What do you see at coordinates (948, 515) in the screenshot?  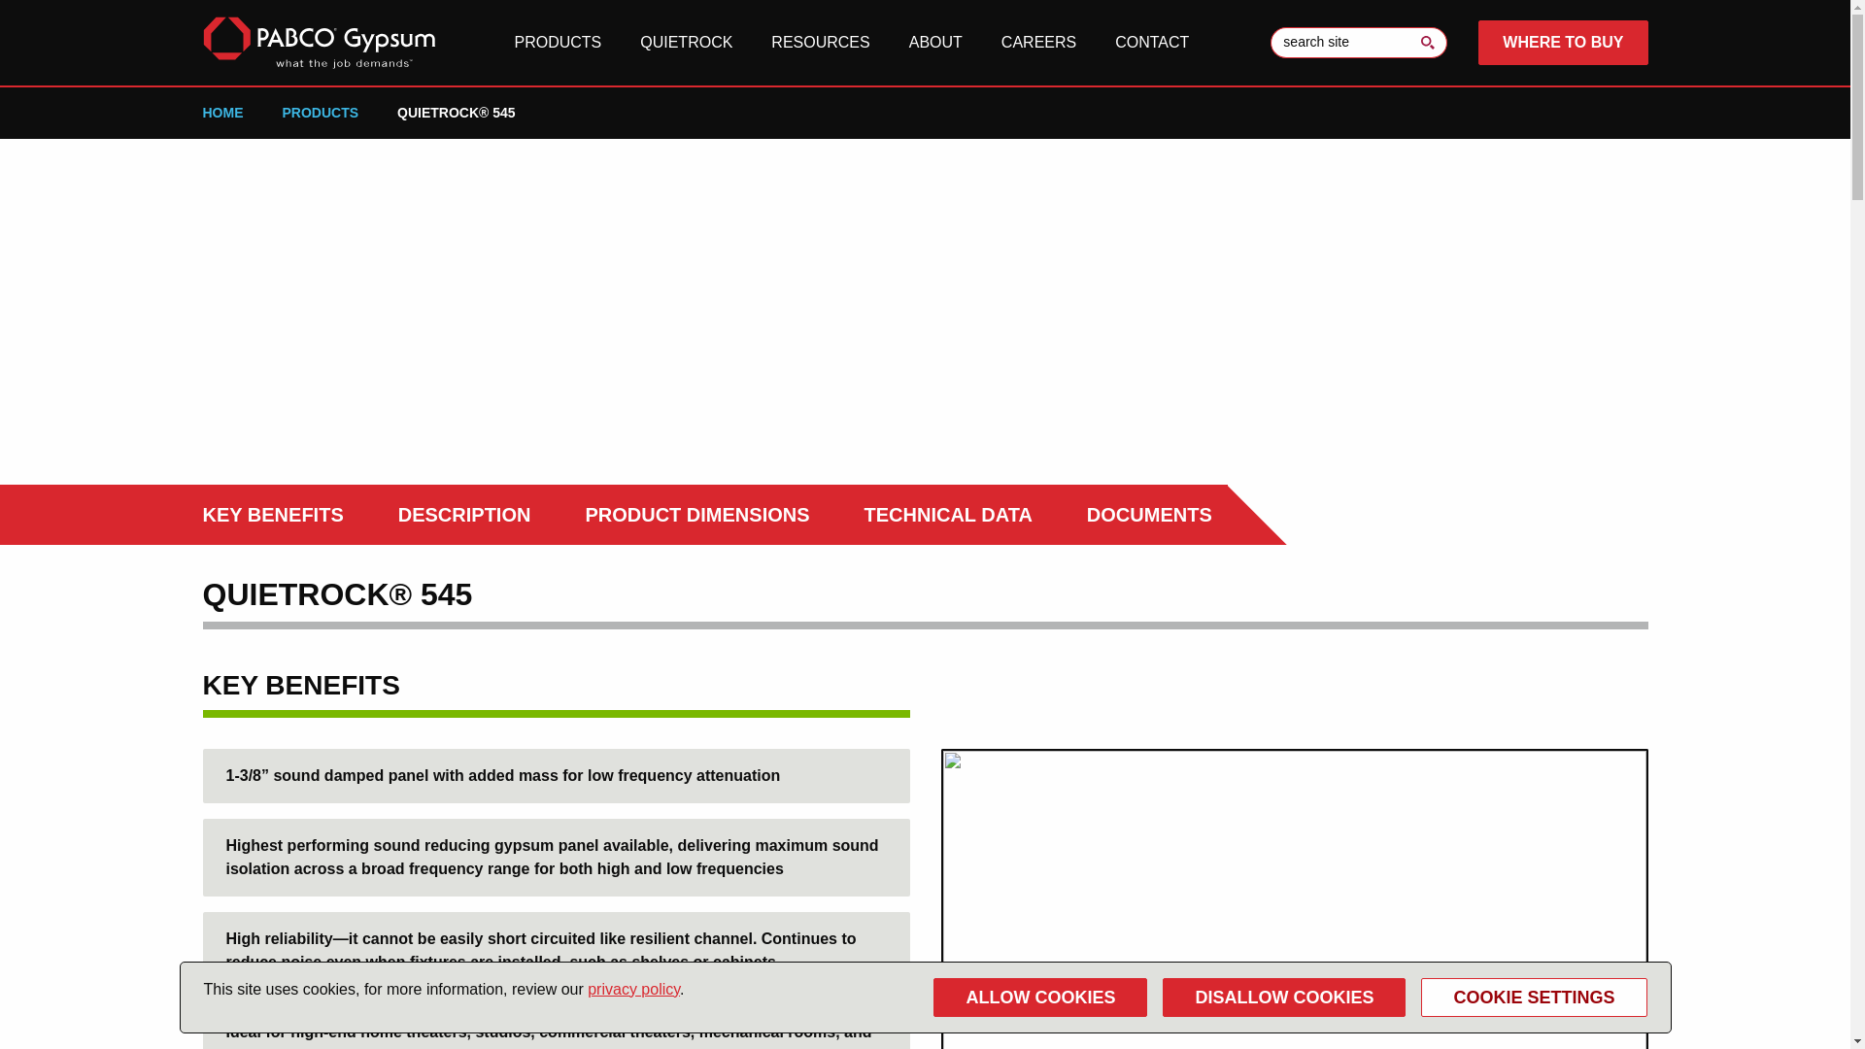 I see `TECHNICAL DATA` at bounding box center [948, 515].